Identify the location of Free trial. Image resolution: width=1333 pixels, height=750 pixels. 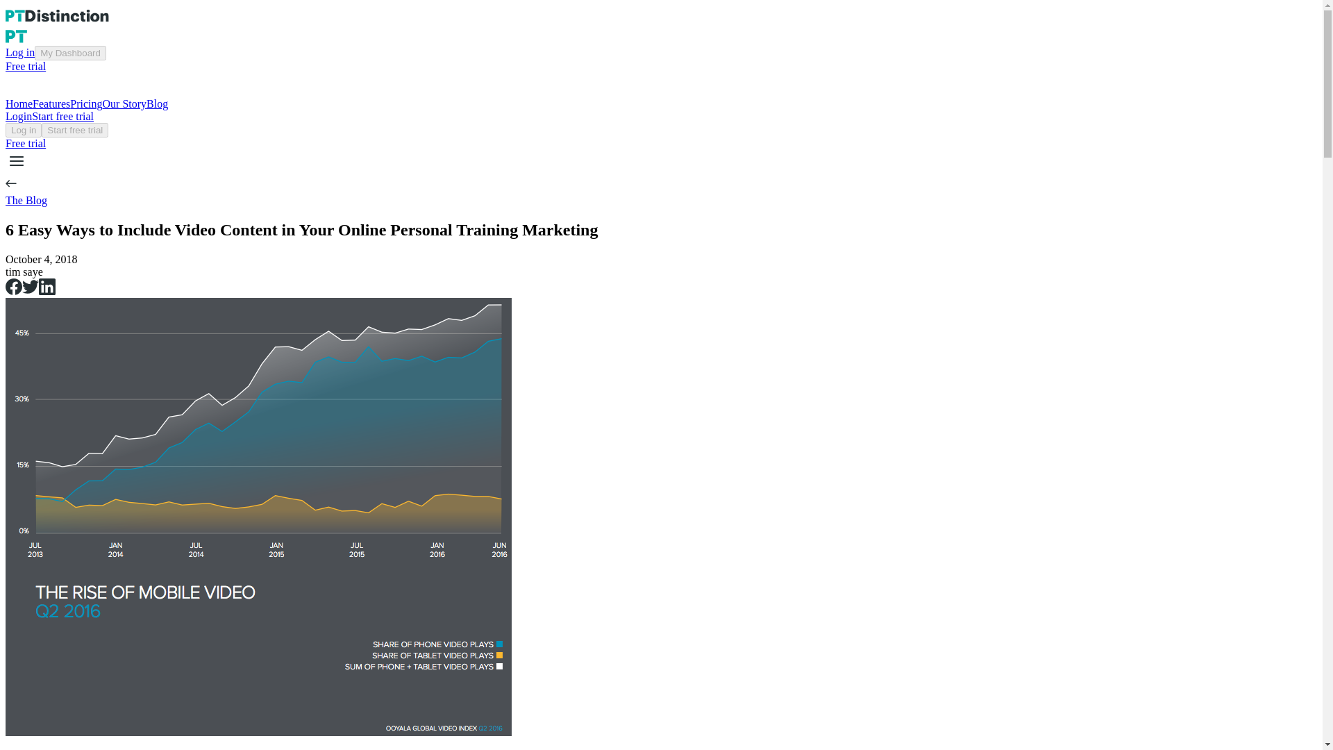
(25, 66).